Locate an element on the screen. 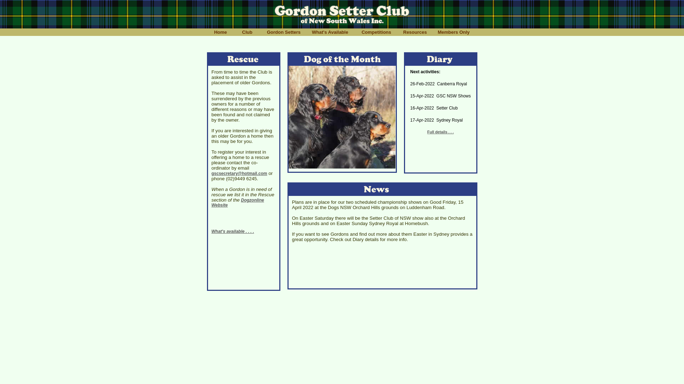 The image size is (684, 384). Full details . . . is located at coordinates (440, 132).